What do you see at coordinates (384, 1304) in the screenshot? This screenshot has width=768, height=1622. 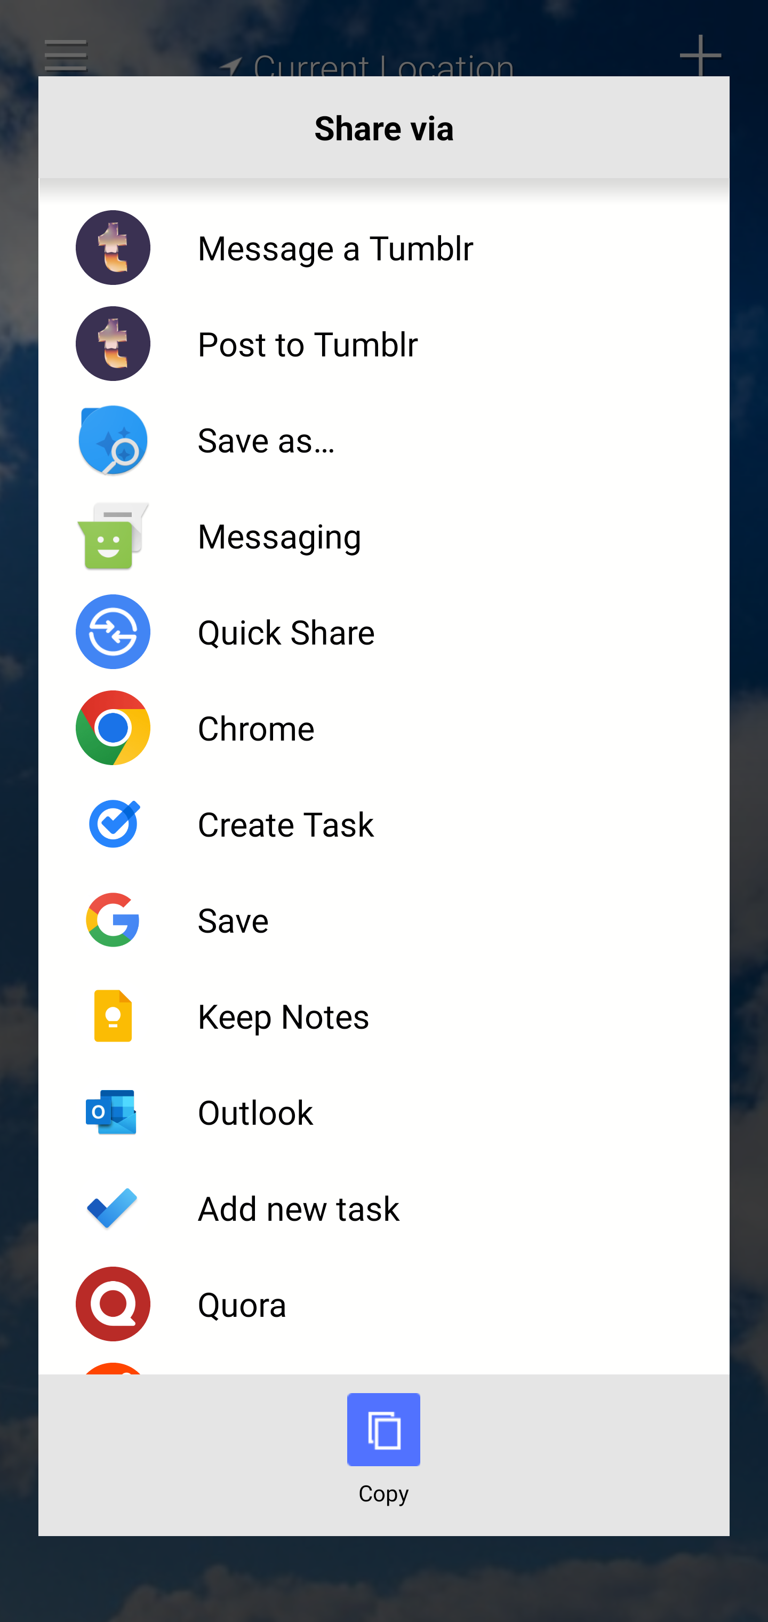 I see `Quora` at bounding box center [384, 1304].